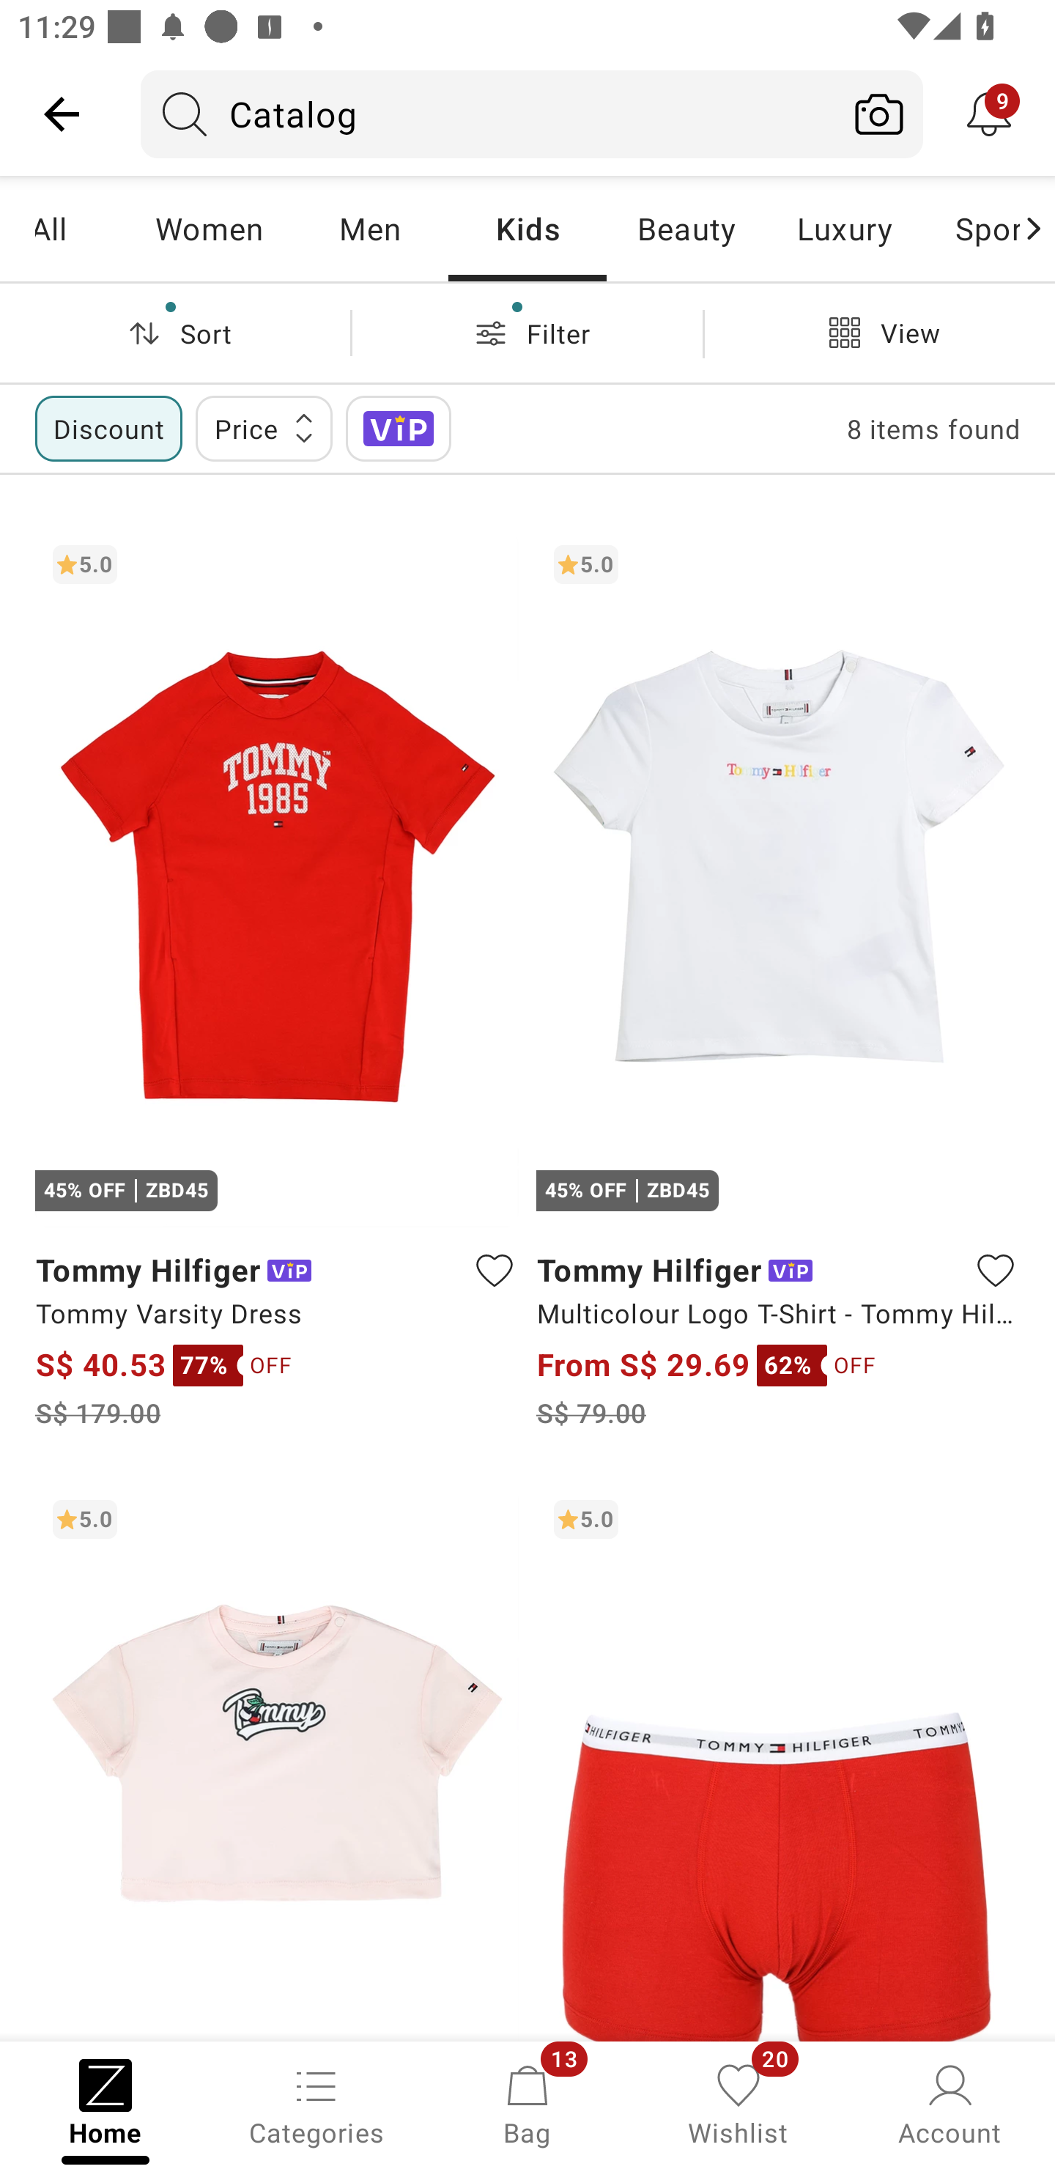  What do you see at coordinates (488, 114) in the screenshot?
I see `Catalog` at bounding box center [488, 114].